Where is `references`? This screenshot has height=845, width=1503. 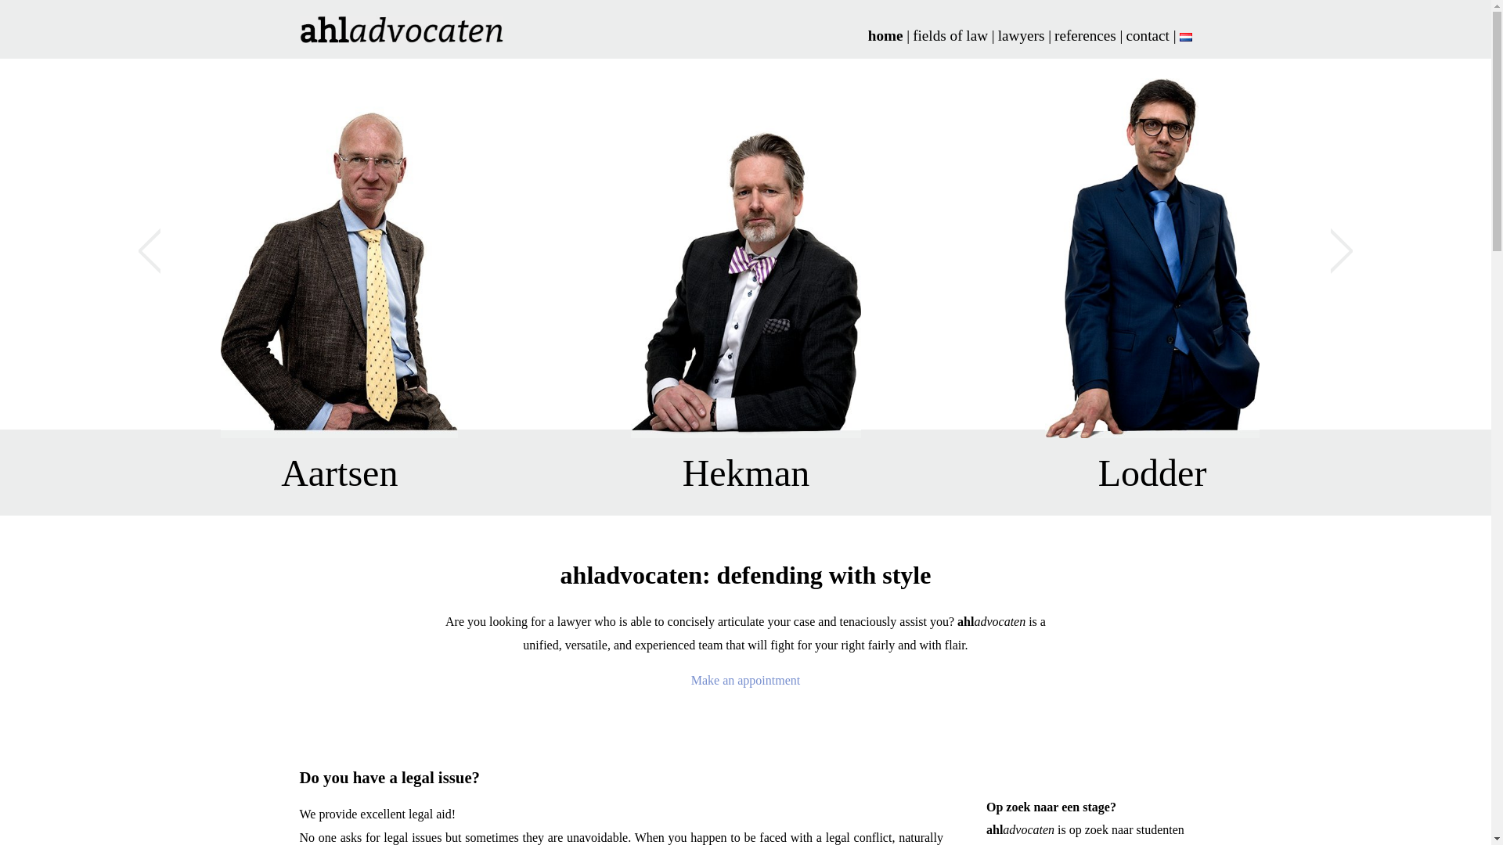
references is located at coordinates (1085, 35).